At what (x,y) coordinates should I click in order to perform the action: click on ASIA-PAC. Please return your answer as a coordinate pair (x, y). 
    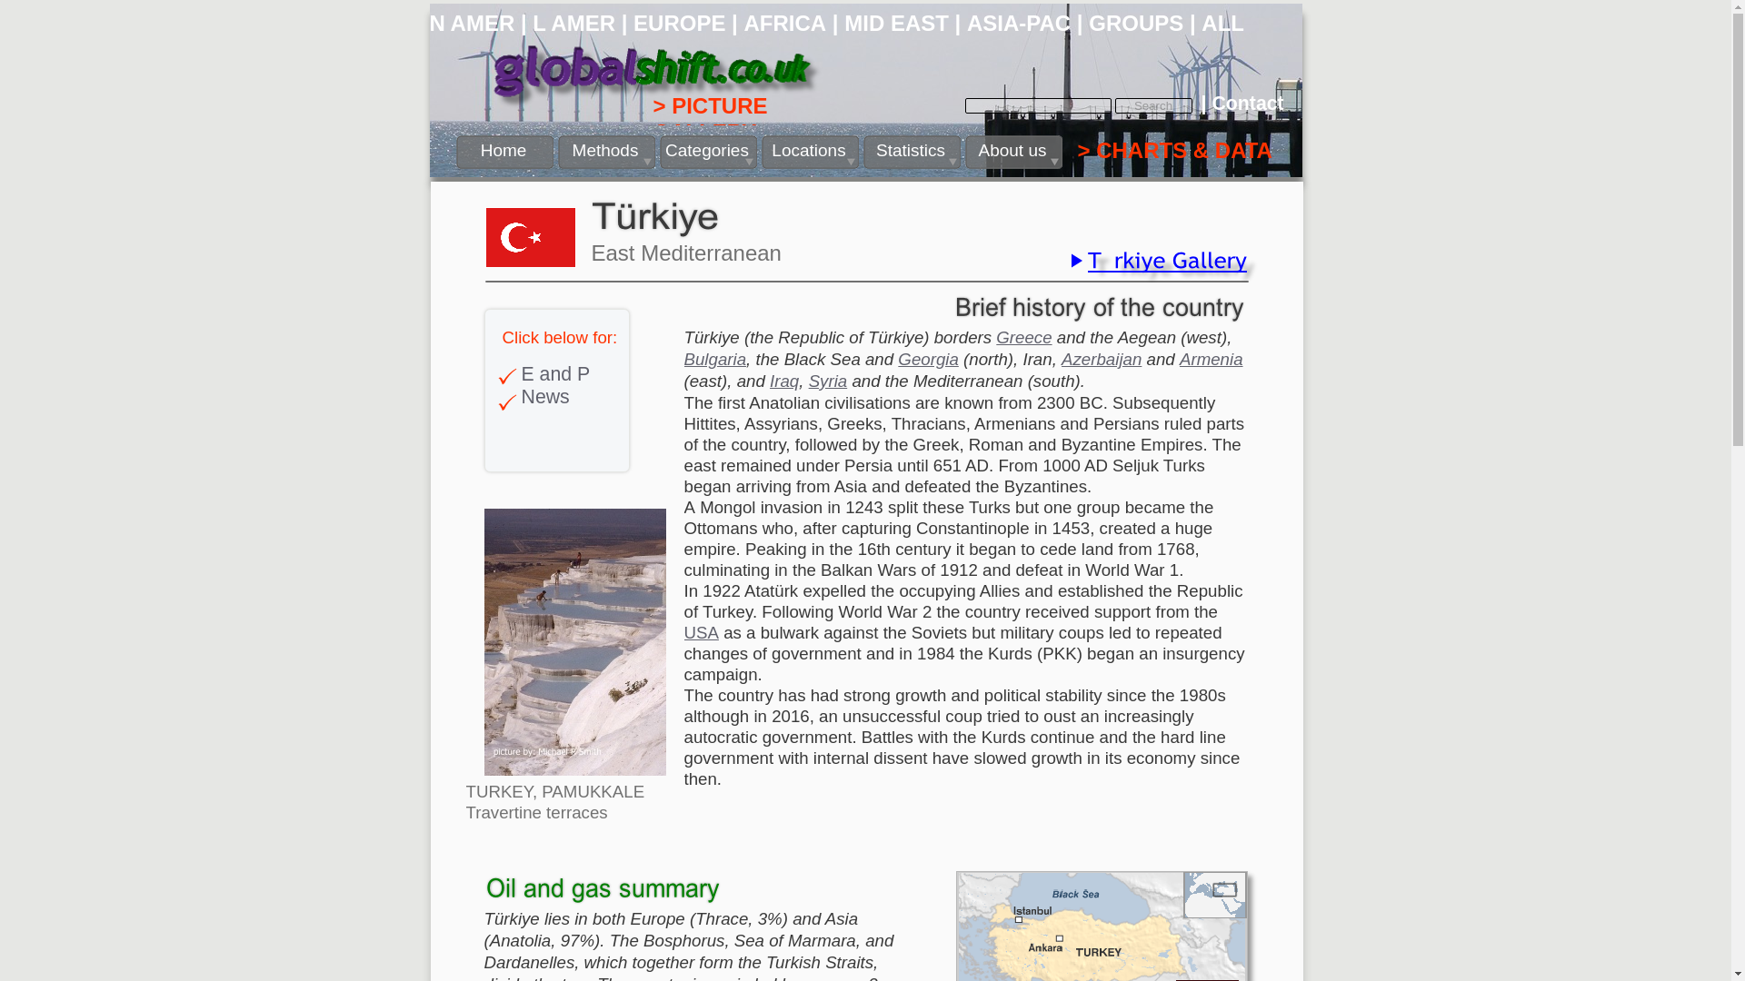
    Looking at the image, I should click on (1018, 22).